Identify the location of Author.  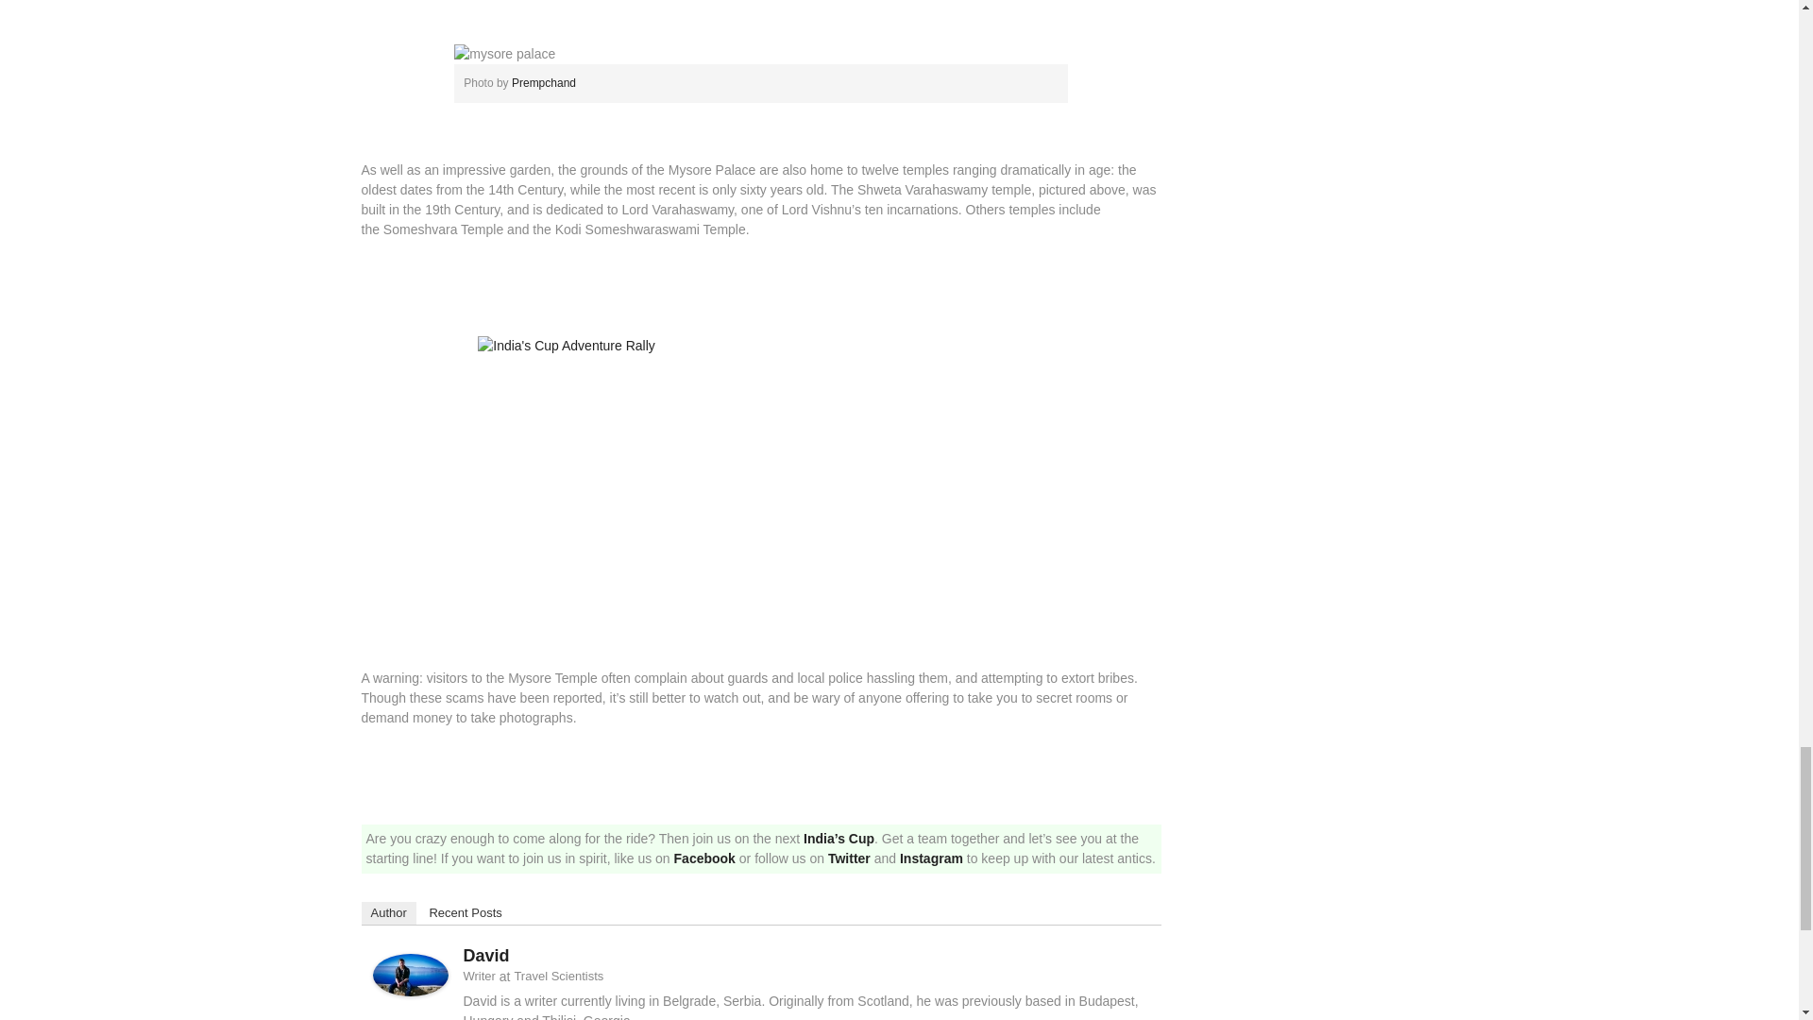
(387, 912).